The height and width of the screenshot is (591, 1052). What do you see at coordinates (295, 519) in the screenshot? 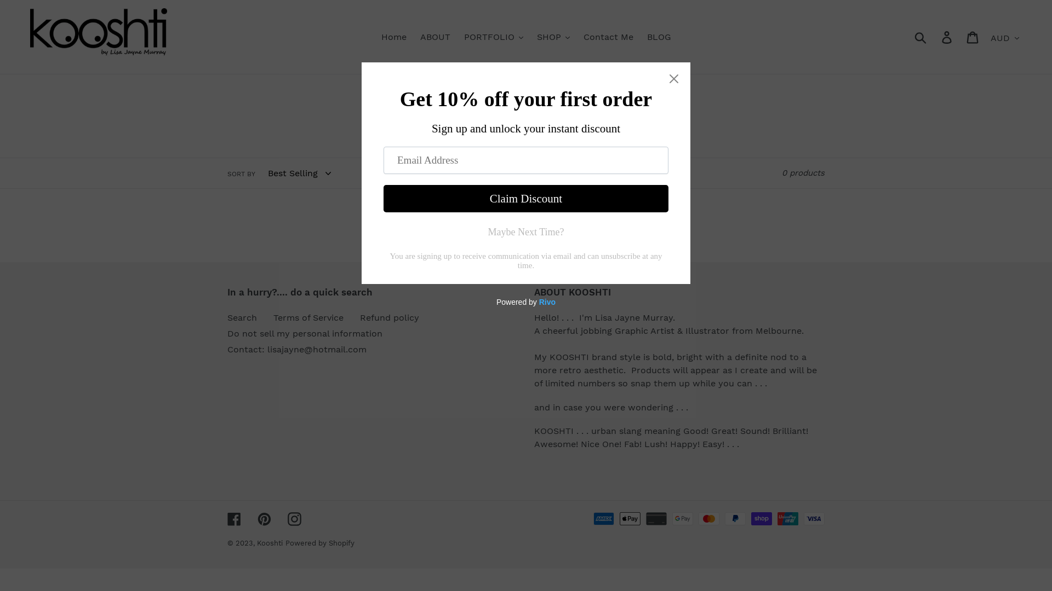
I see `Instagram` at bounding box center [295, 519].